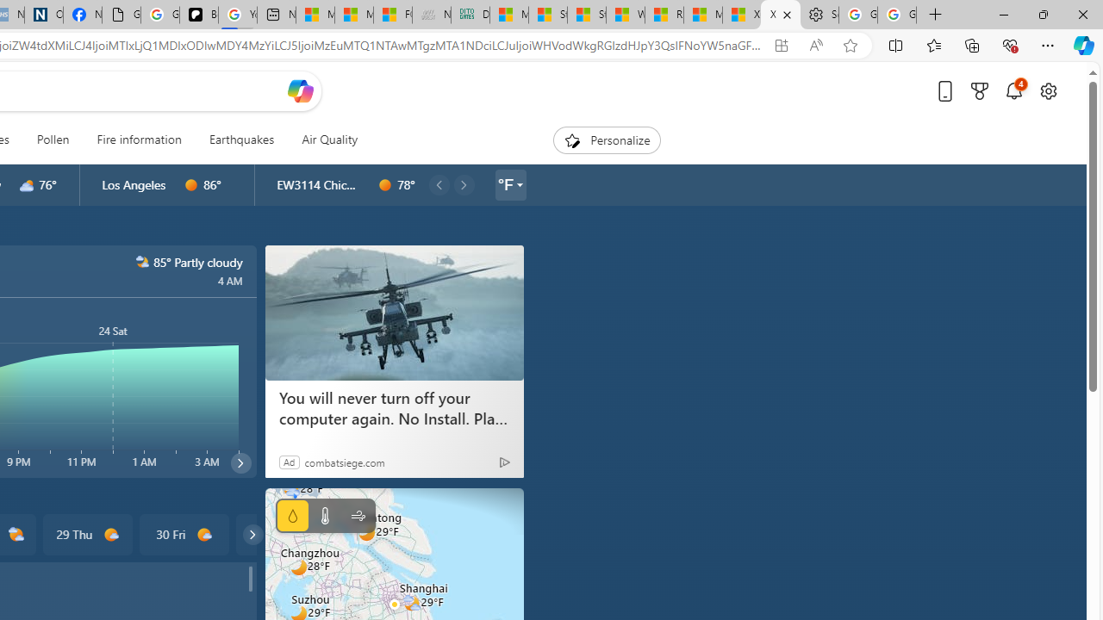 This screenshot has height=620, width=1103. I want to click on d1000, so click(203, 535).